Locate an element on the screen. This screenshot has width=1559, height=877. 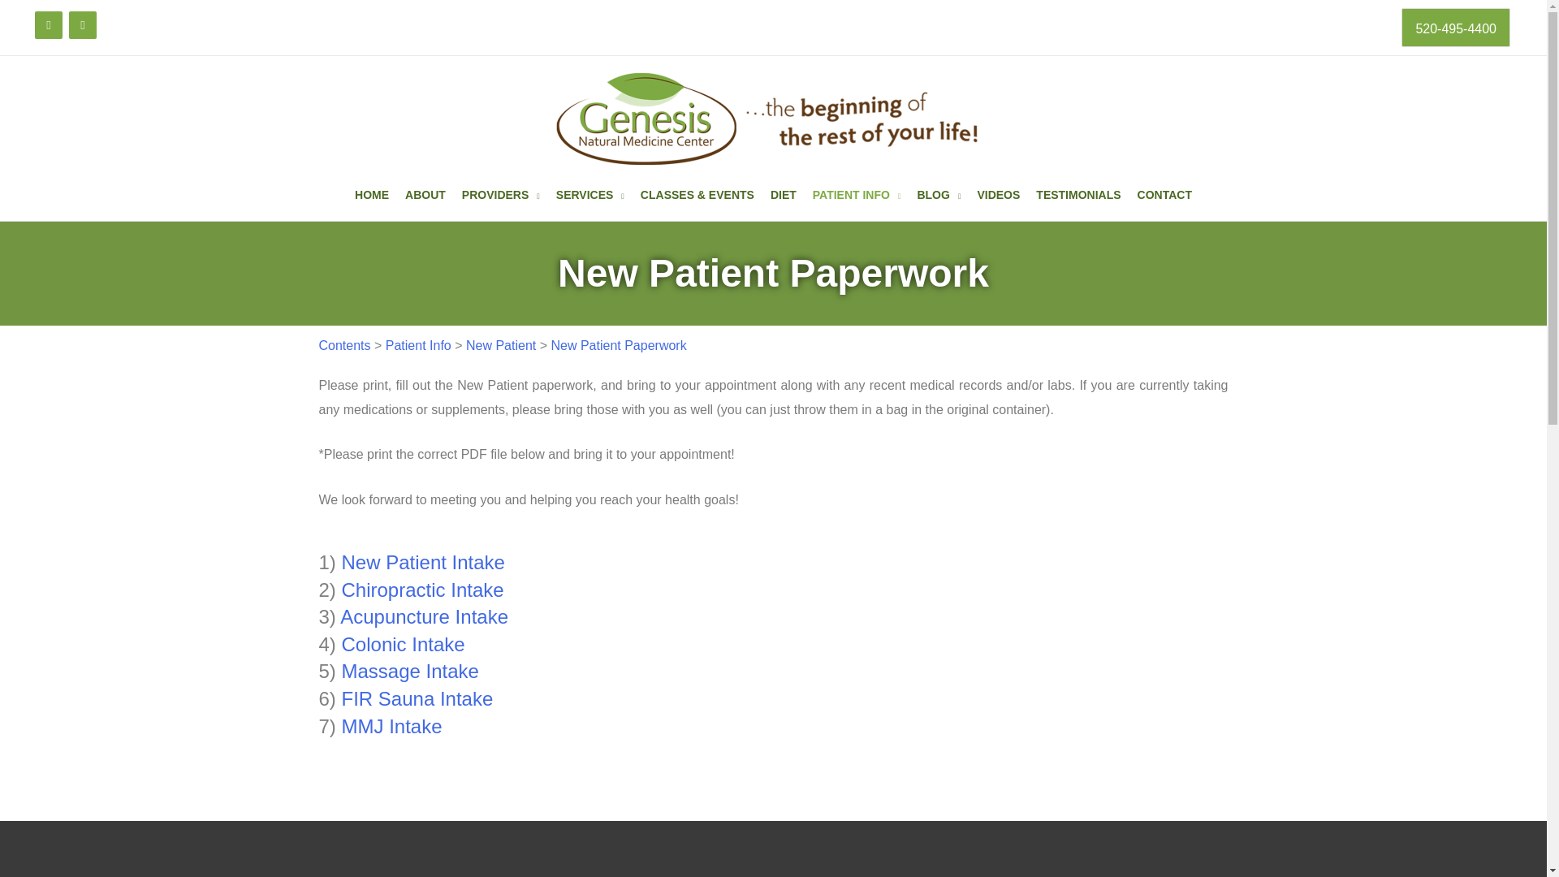
Instagram is located at coordinates (83, 24).